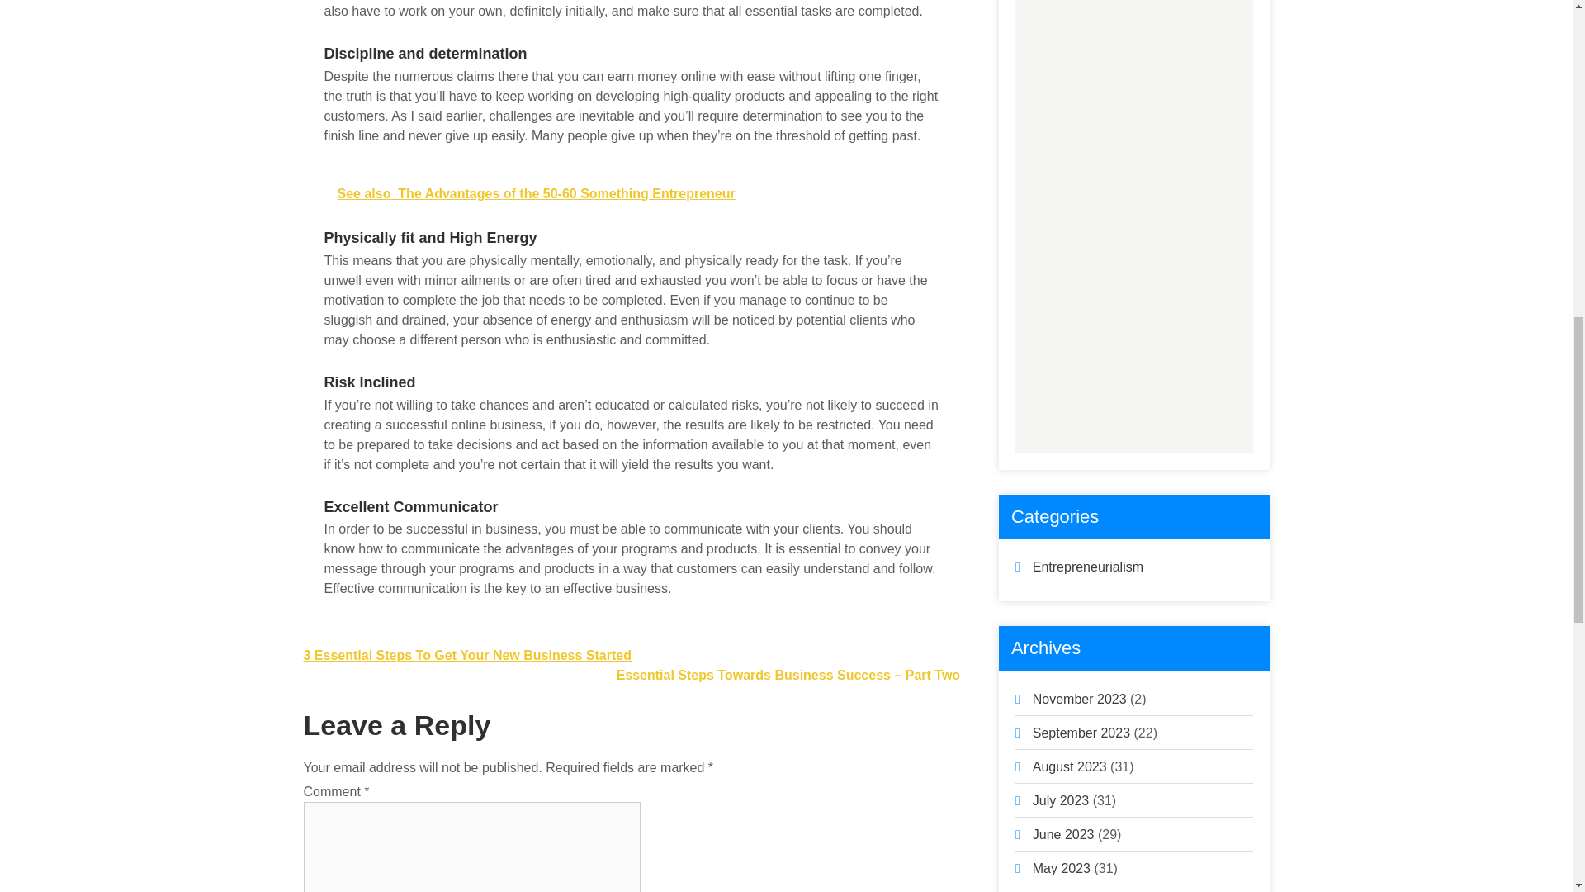 Image resolution: width=1585 pixels, height=892 pixels. Describe the element at coordinates (1062, 868) in the screenshot. I see `May 2023` at that location.